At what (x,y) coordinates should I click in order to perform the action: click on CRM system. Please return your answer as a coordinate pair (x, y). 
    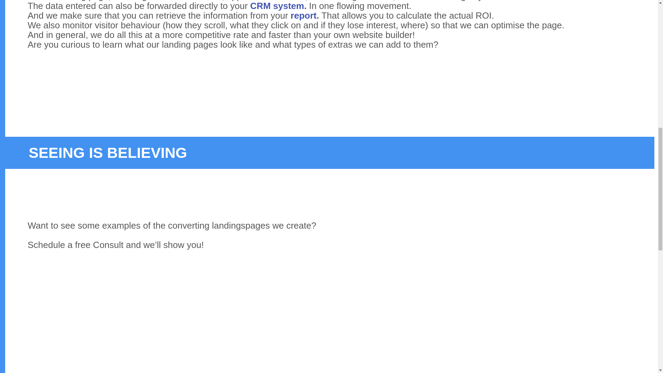
    Looking at the image, I should click on (277, 6).